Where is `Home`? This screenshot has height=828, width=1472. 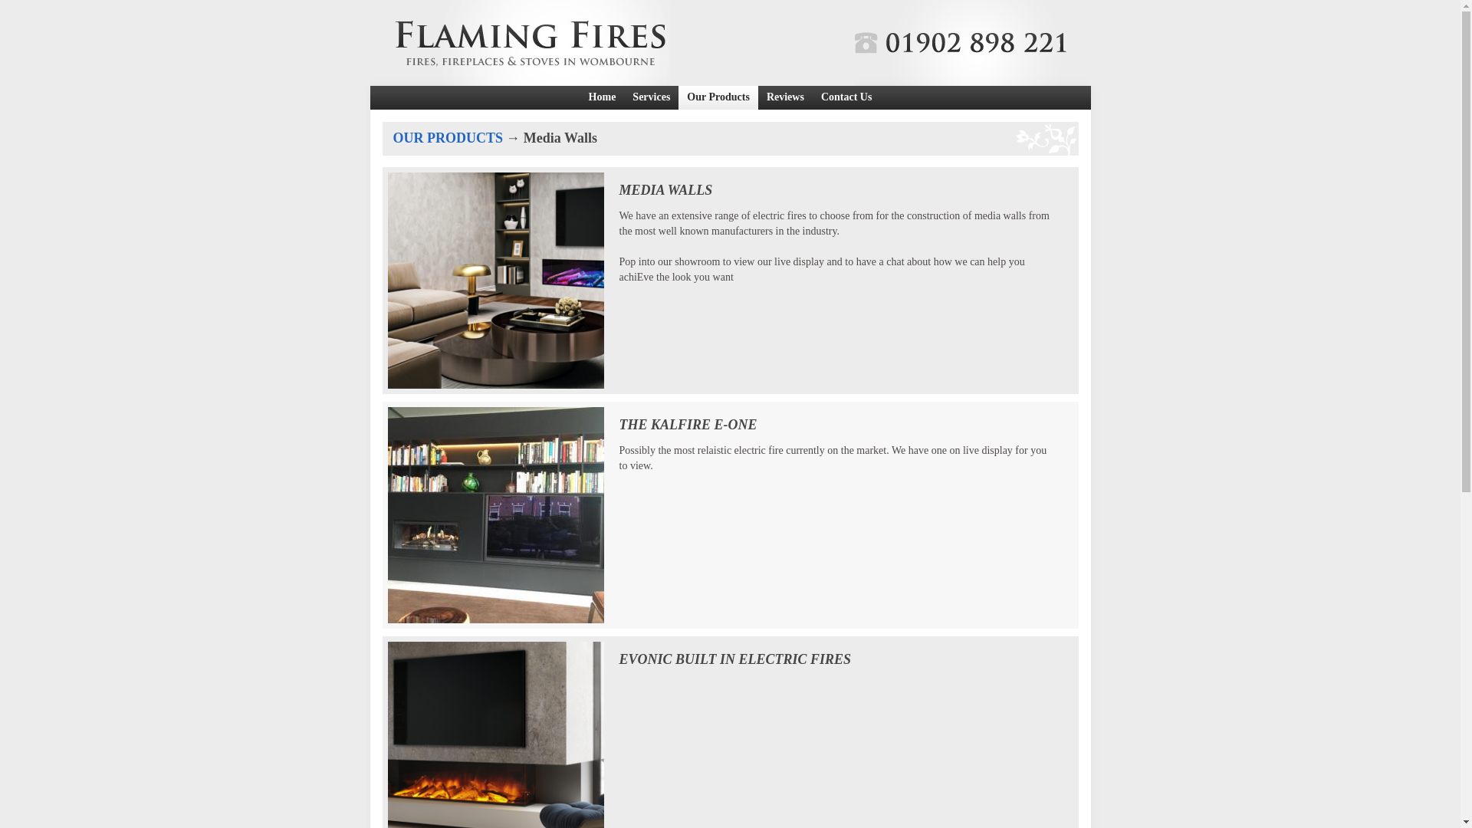
Home is located at coordinates (602, 97).